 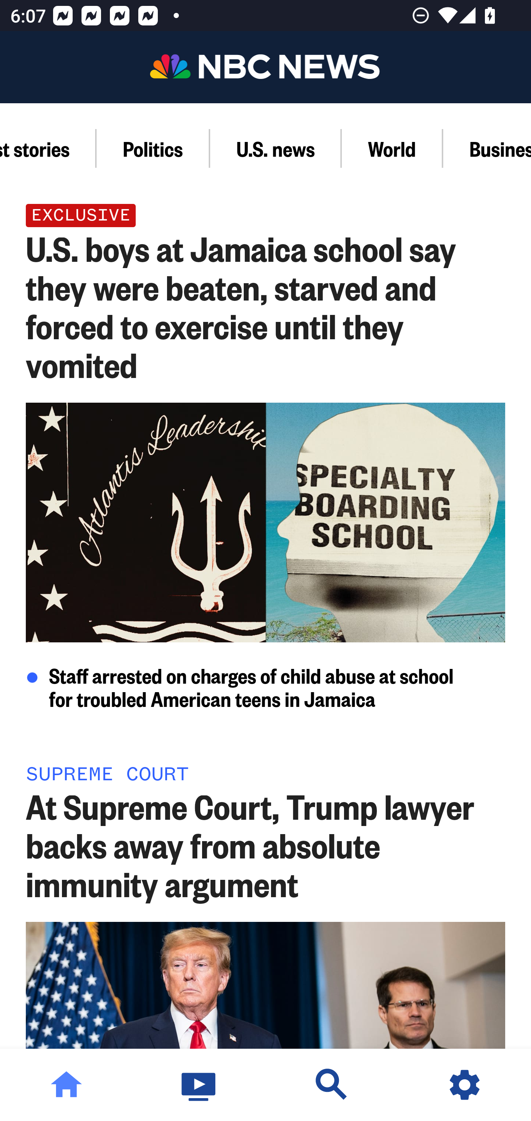 I want to click on World Section,World, so click(x=392, y=148).